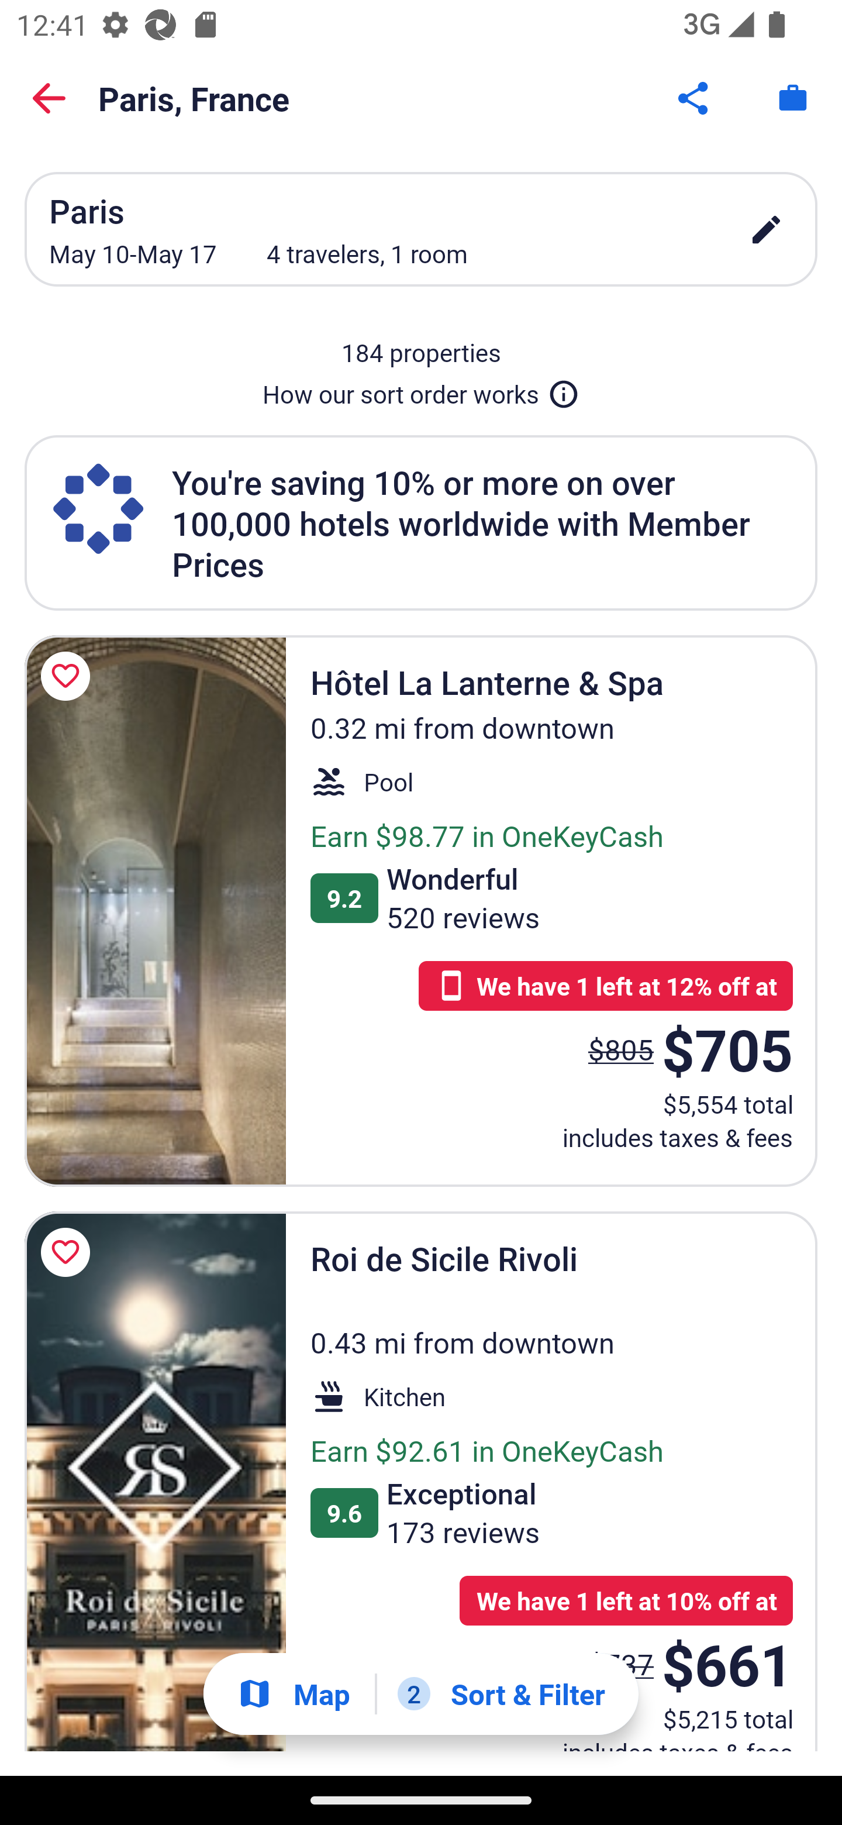  Describe the element at coordinates (695, 98) in the screenshot. I see `Share Button` at that location.